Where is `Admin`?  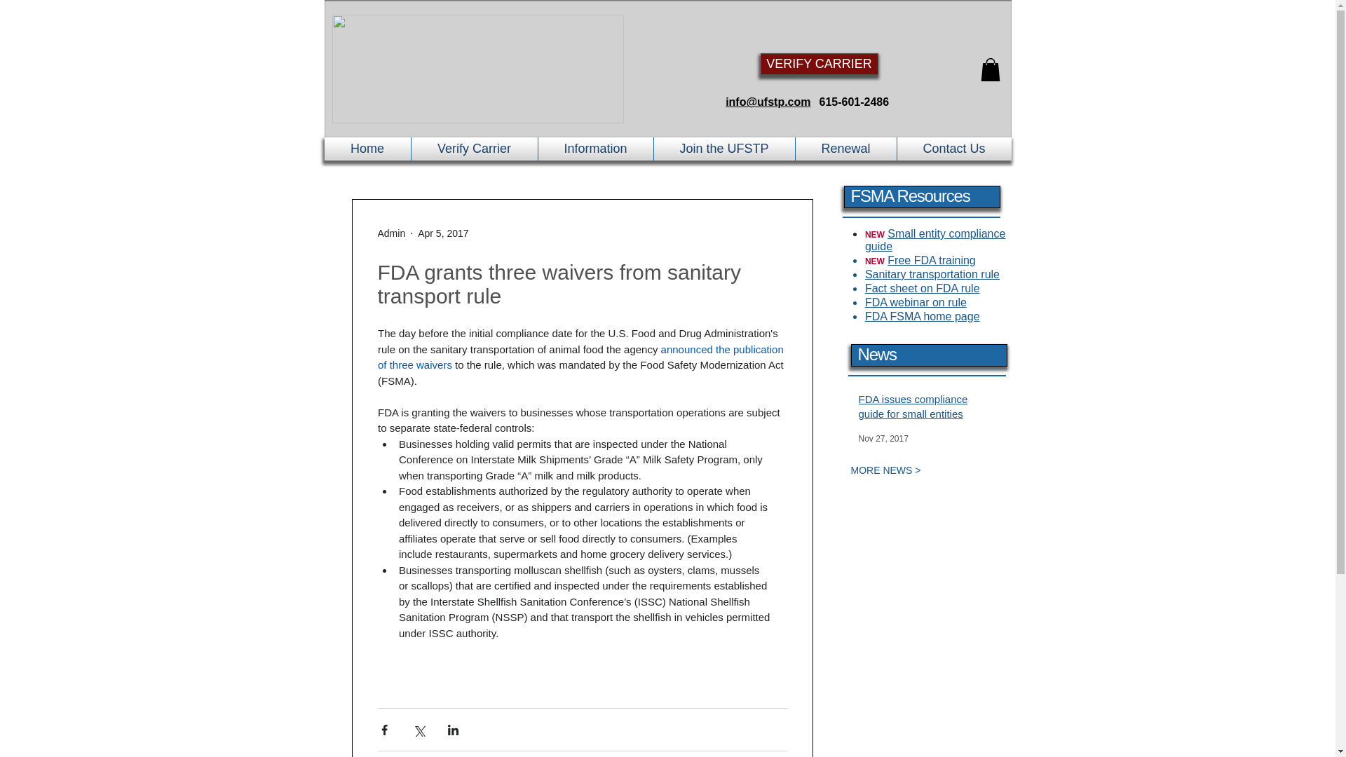
Admin is located at coordinates (390, 233).